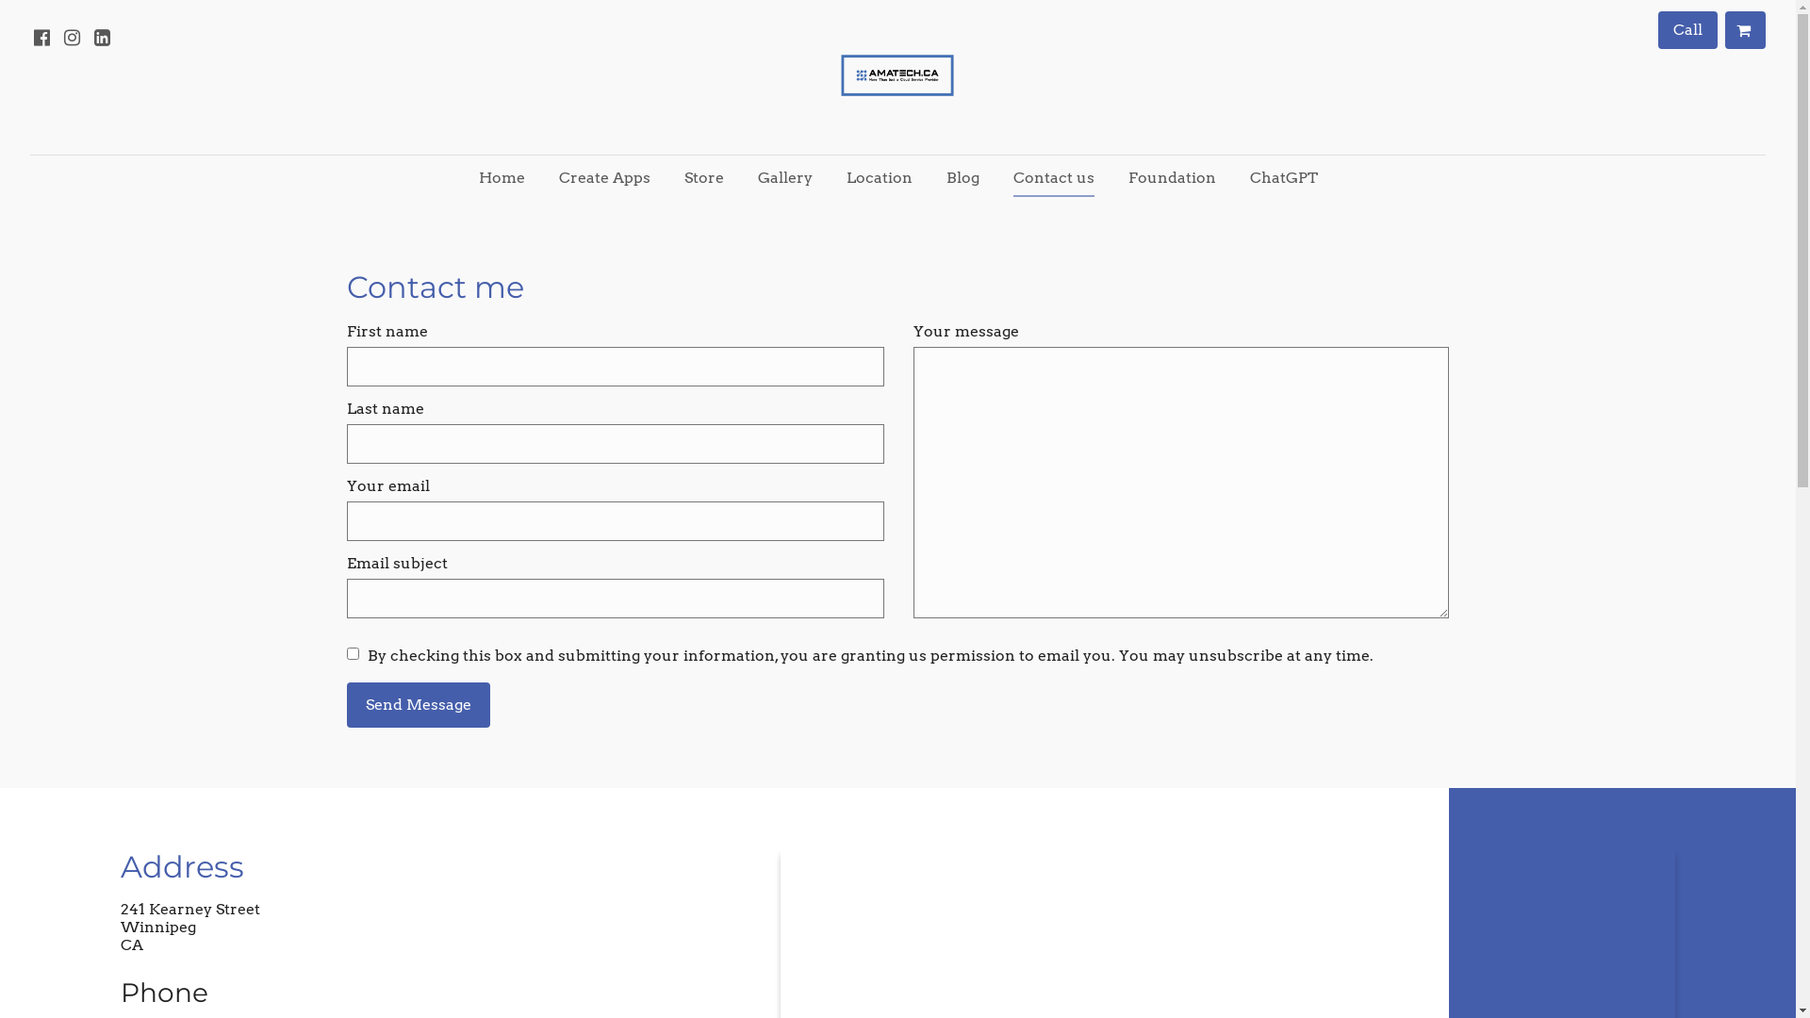 This screenshot has width=1810, height=1018. Describe the element at coordinates (785, 178) in the screenshot. I see `Gallery` at that location.